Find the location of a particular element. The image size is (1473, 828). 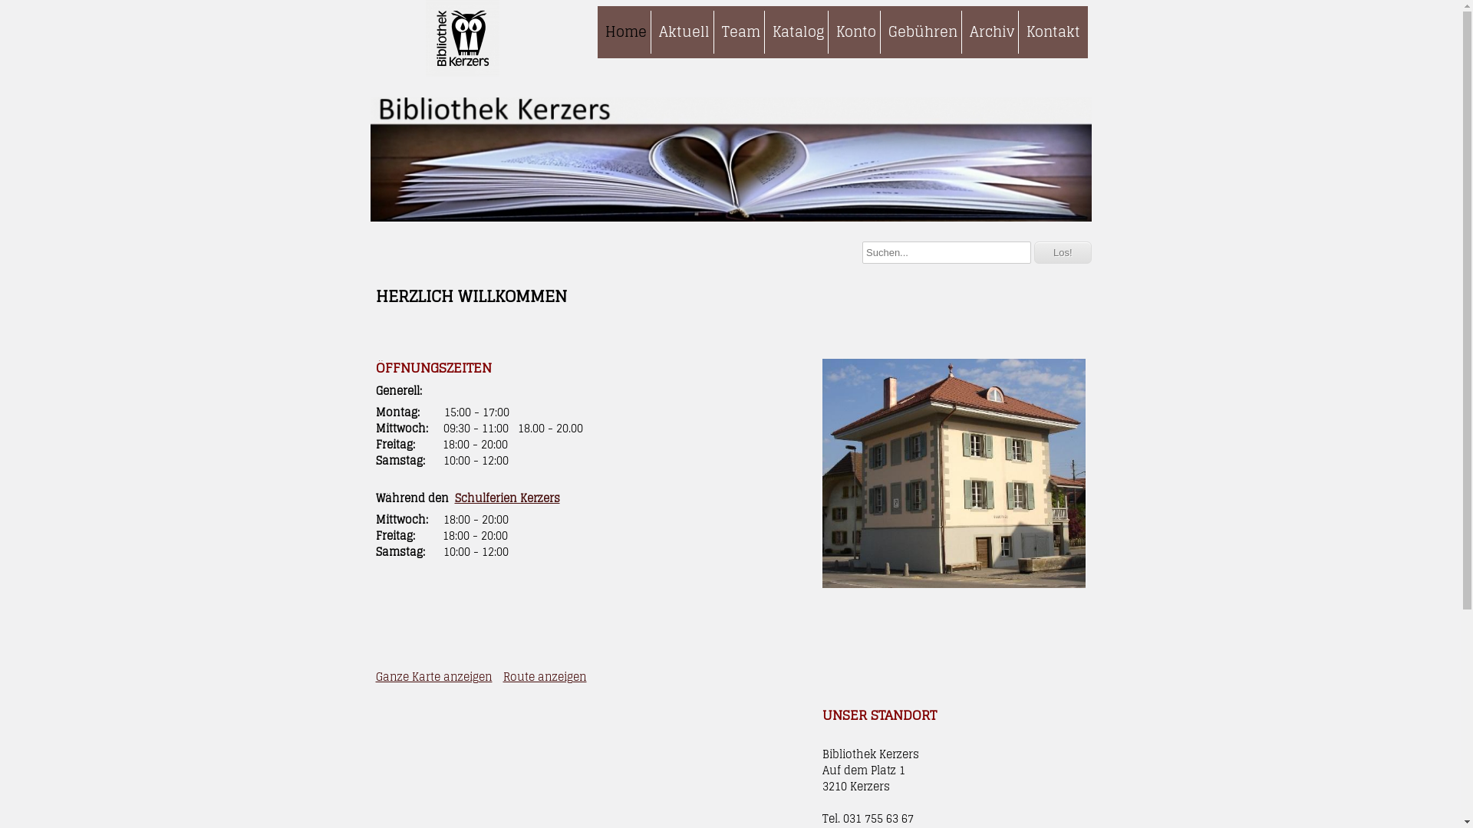

Schulferien Kerzers is located at coordinates (506, 498).